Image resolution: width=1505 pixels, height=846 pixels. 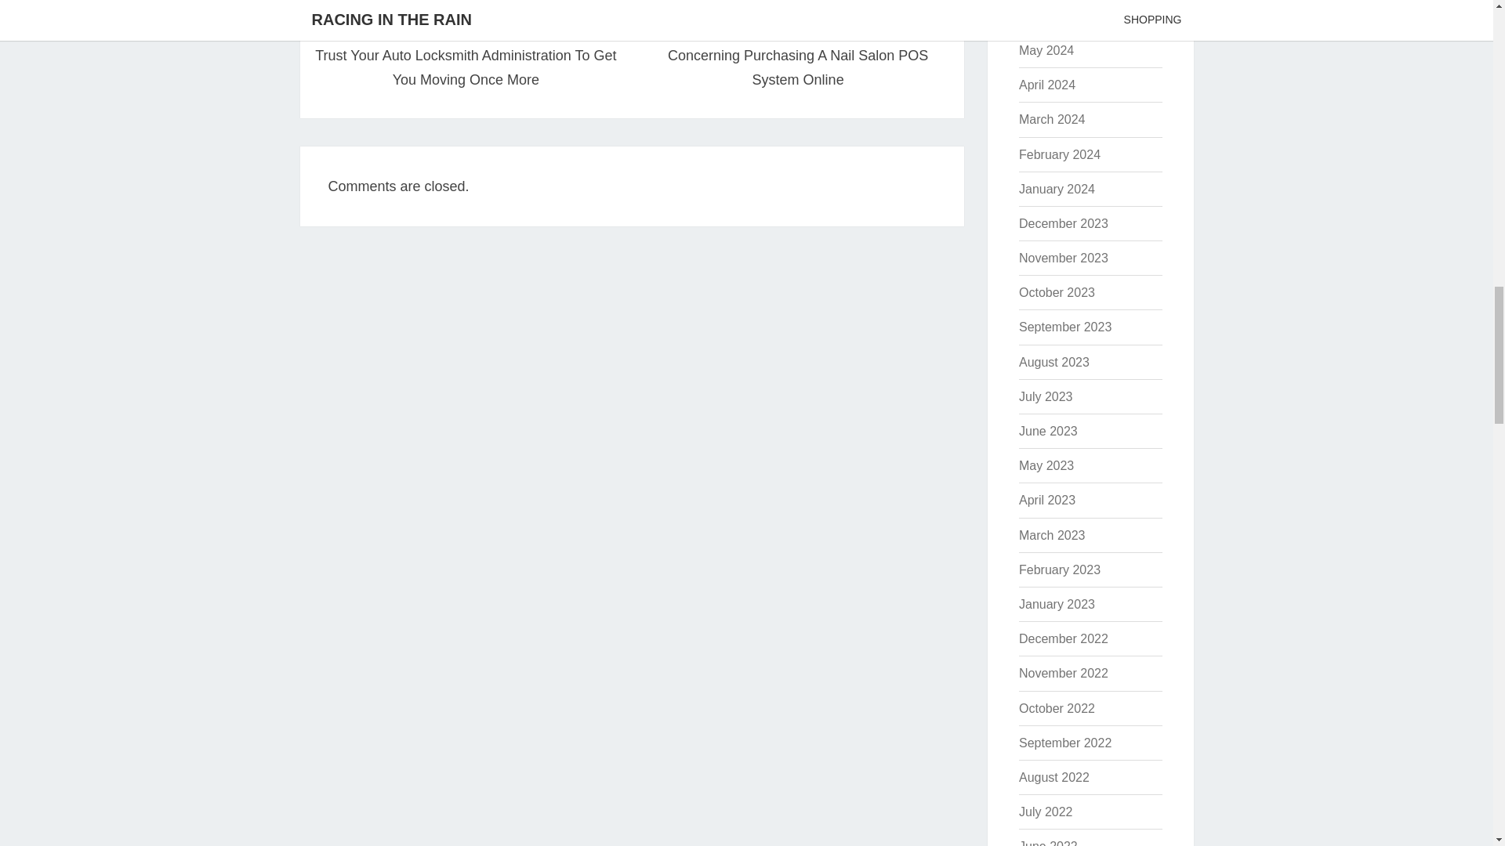 I want to click on June 2023, so click(x=1047, y=431).